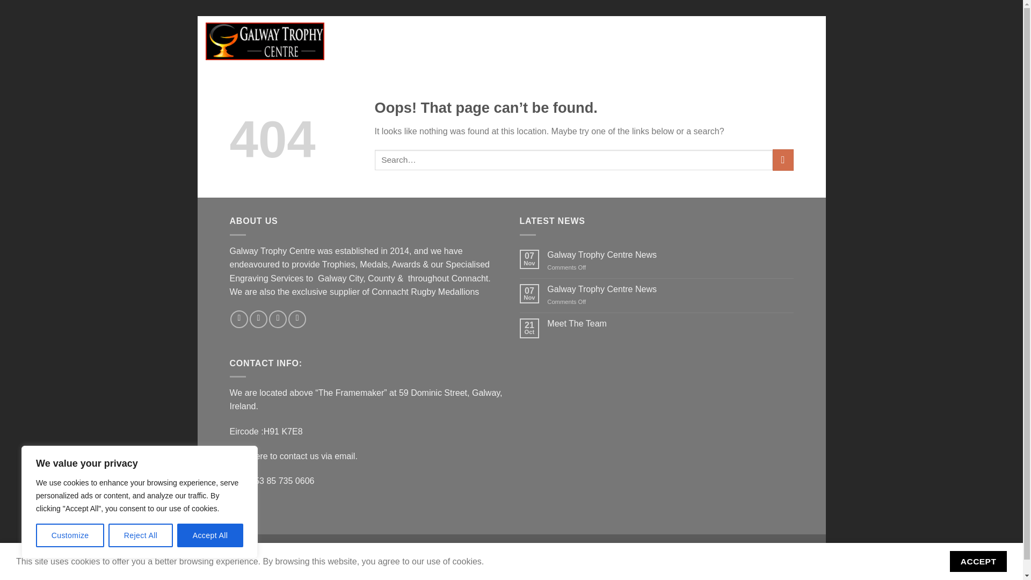  What do you see at coordinates (239, 319) in the screenshot?
I see `Follow on Facebook` at bounding box center [239, 319].